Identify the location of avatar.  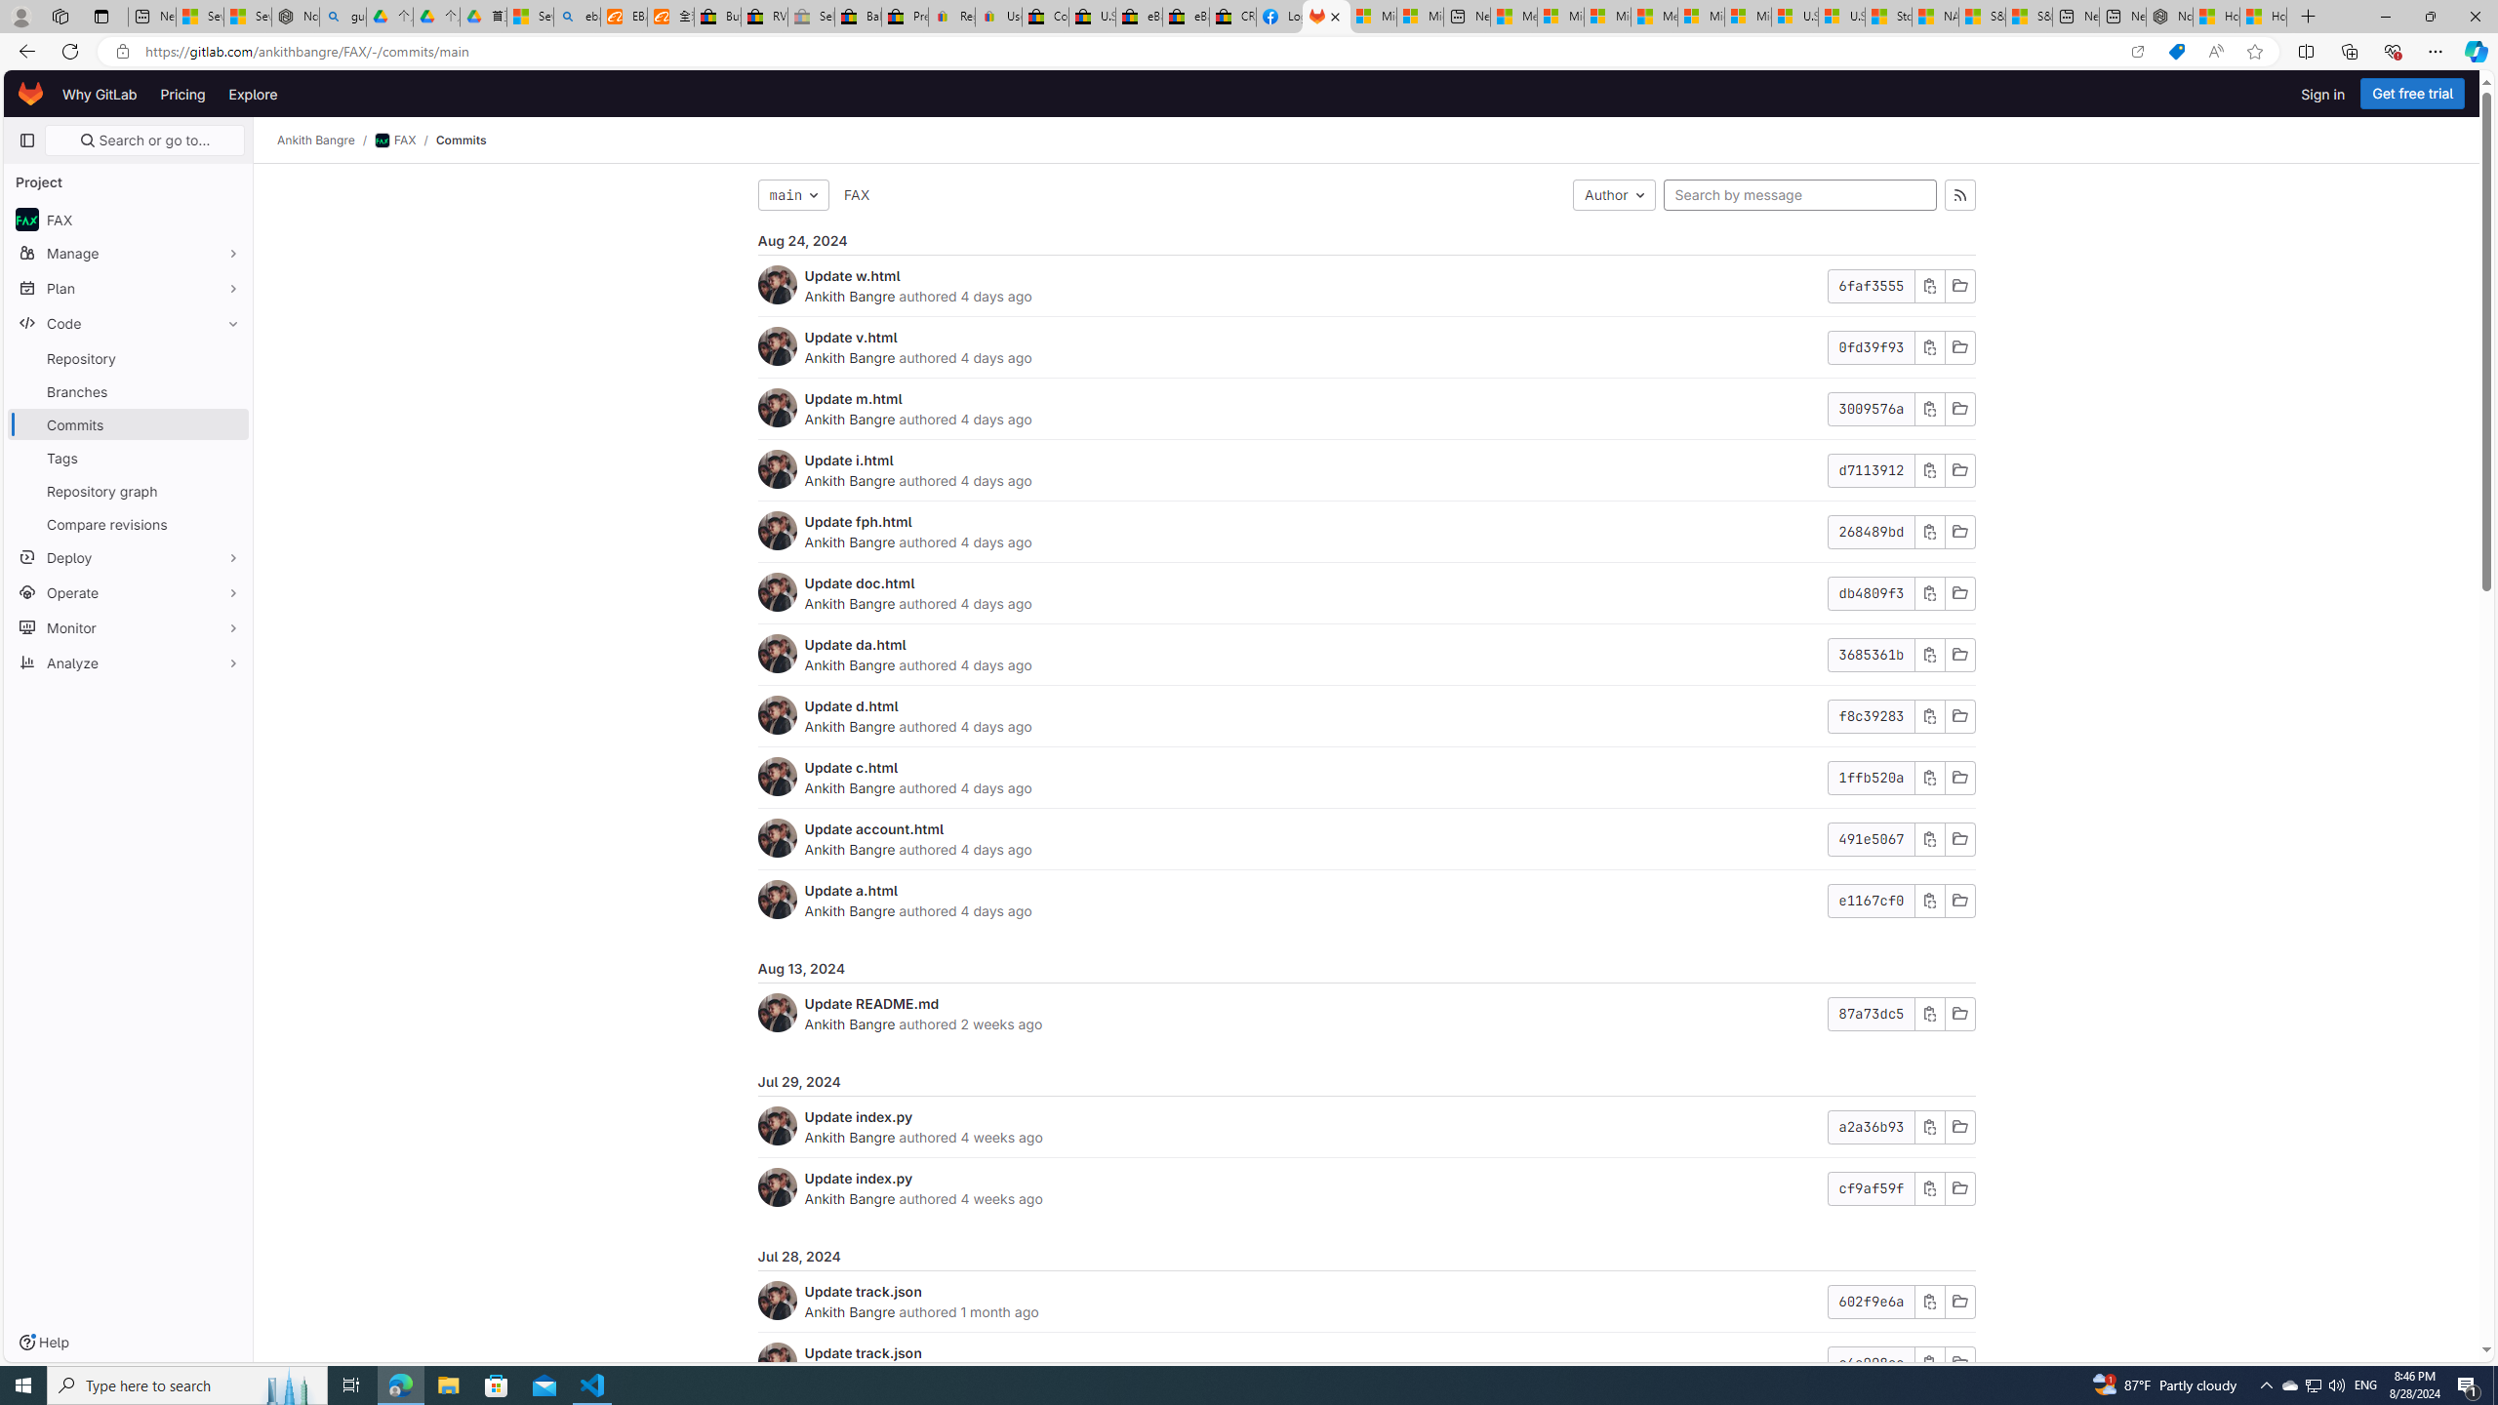
(27, 220).